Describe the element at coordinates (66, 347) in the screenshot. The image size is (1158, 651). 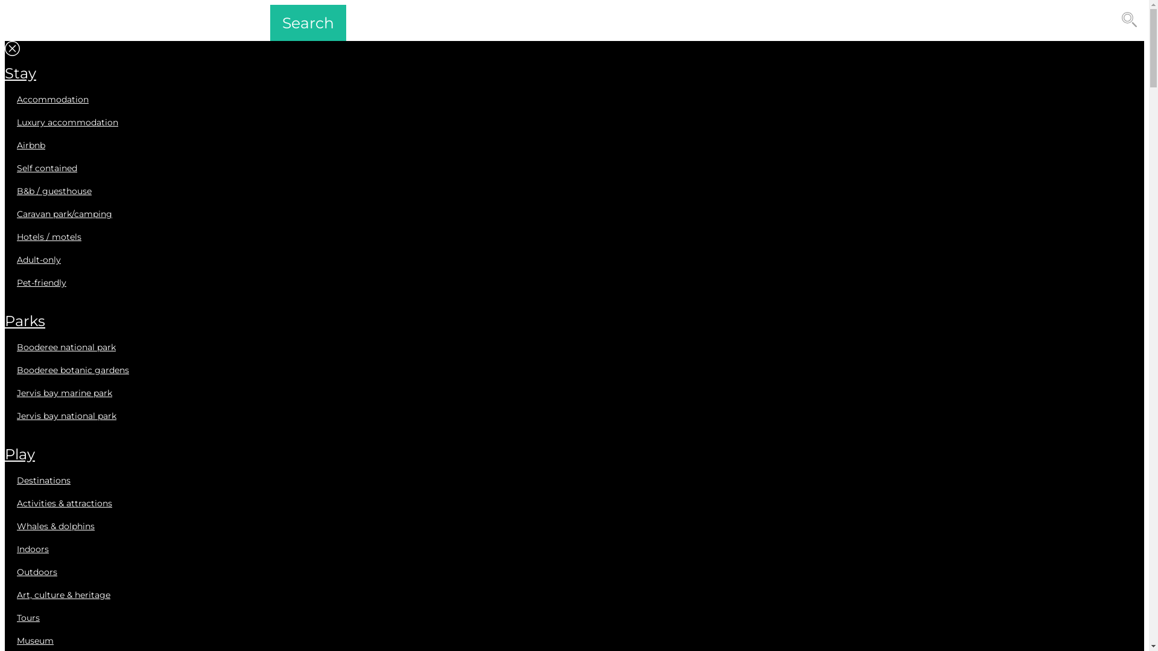
I see `booderee national park` at that location.